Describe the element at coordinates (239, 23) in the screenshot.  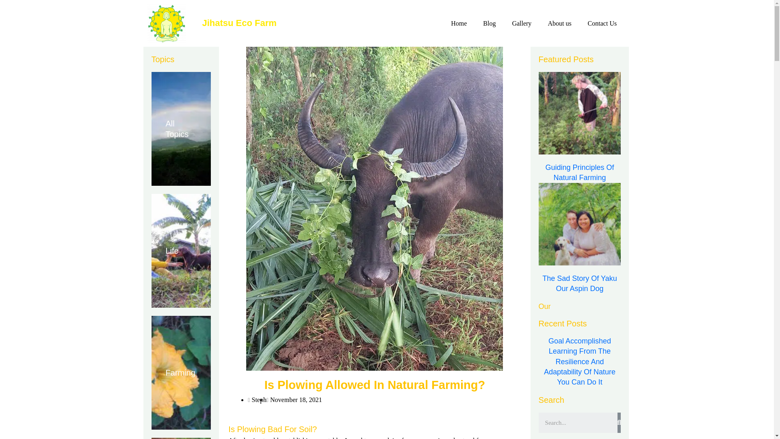
I see `Jihatsu Eco Farm` at that location.